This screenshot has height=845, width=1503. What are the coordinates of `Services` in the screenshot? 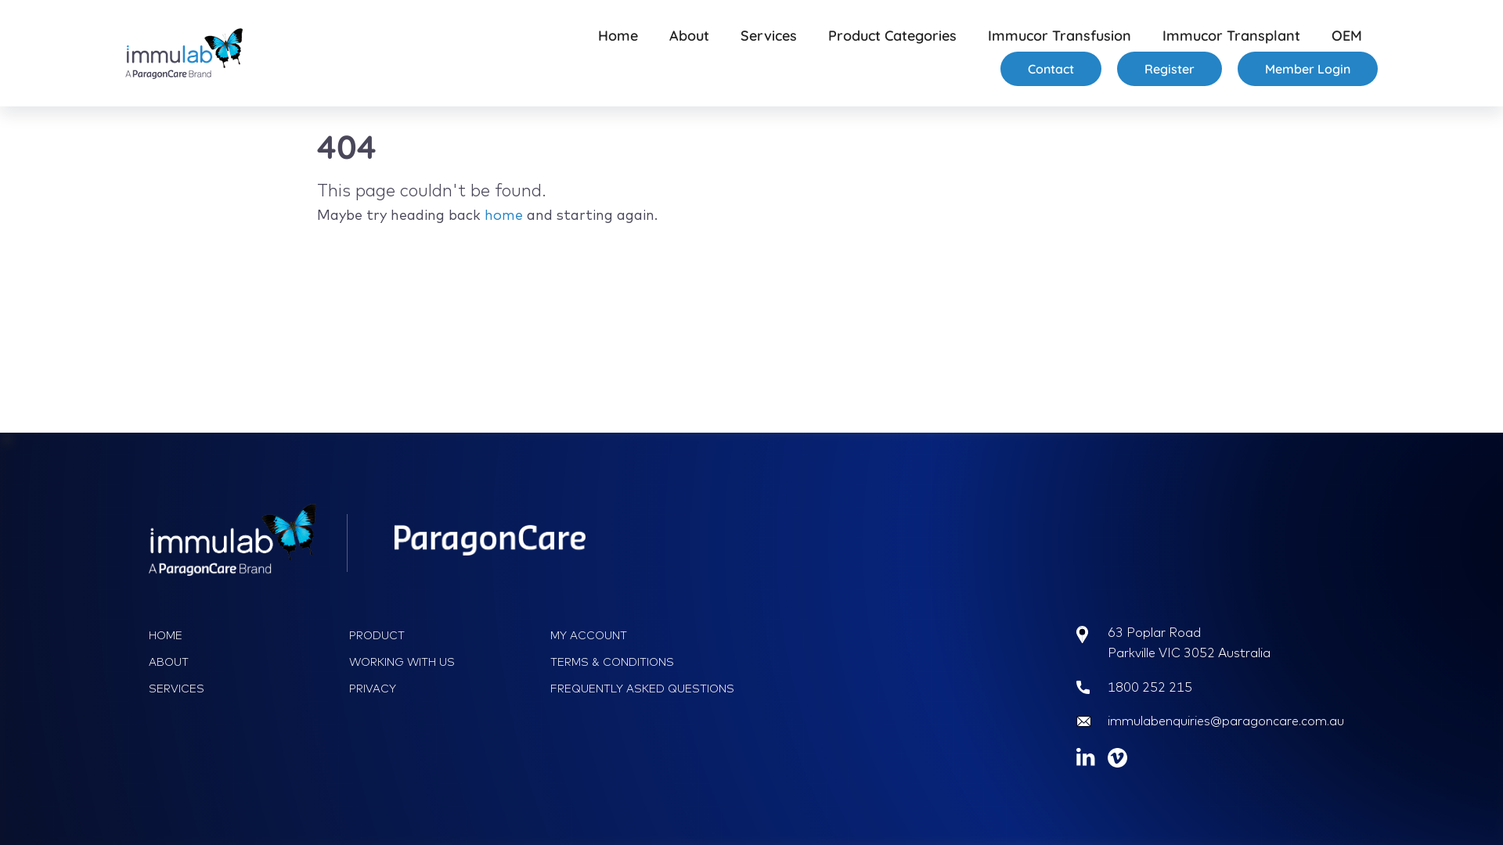 It's located at (769, 36).